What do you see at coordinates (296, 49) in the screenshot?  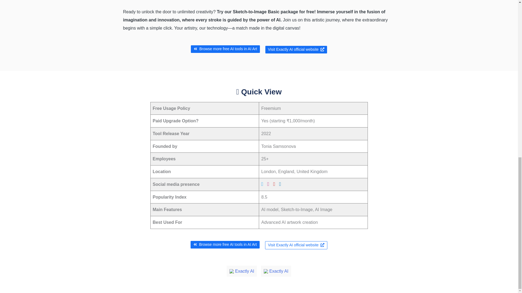 I see `Visit Exactly AI official website` at bounding box center [296, 49].